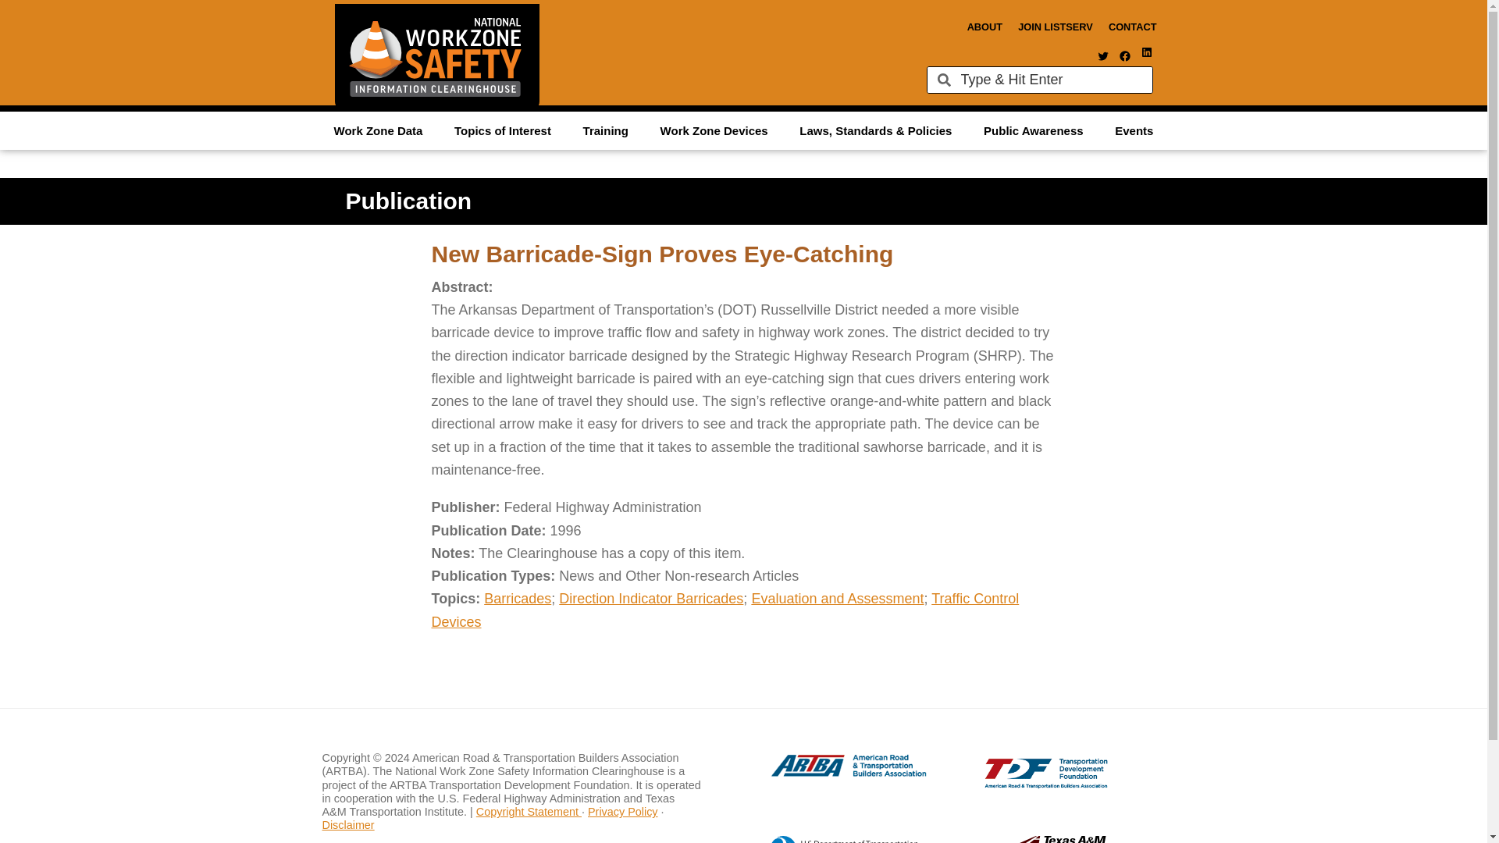 The image size is (1499, 843). I want to click on ARTBA Transportation Development Foundation website, so click(1015, 784).